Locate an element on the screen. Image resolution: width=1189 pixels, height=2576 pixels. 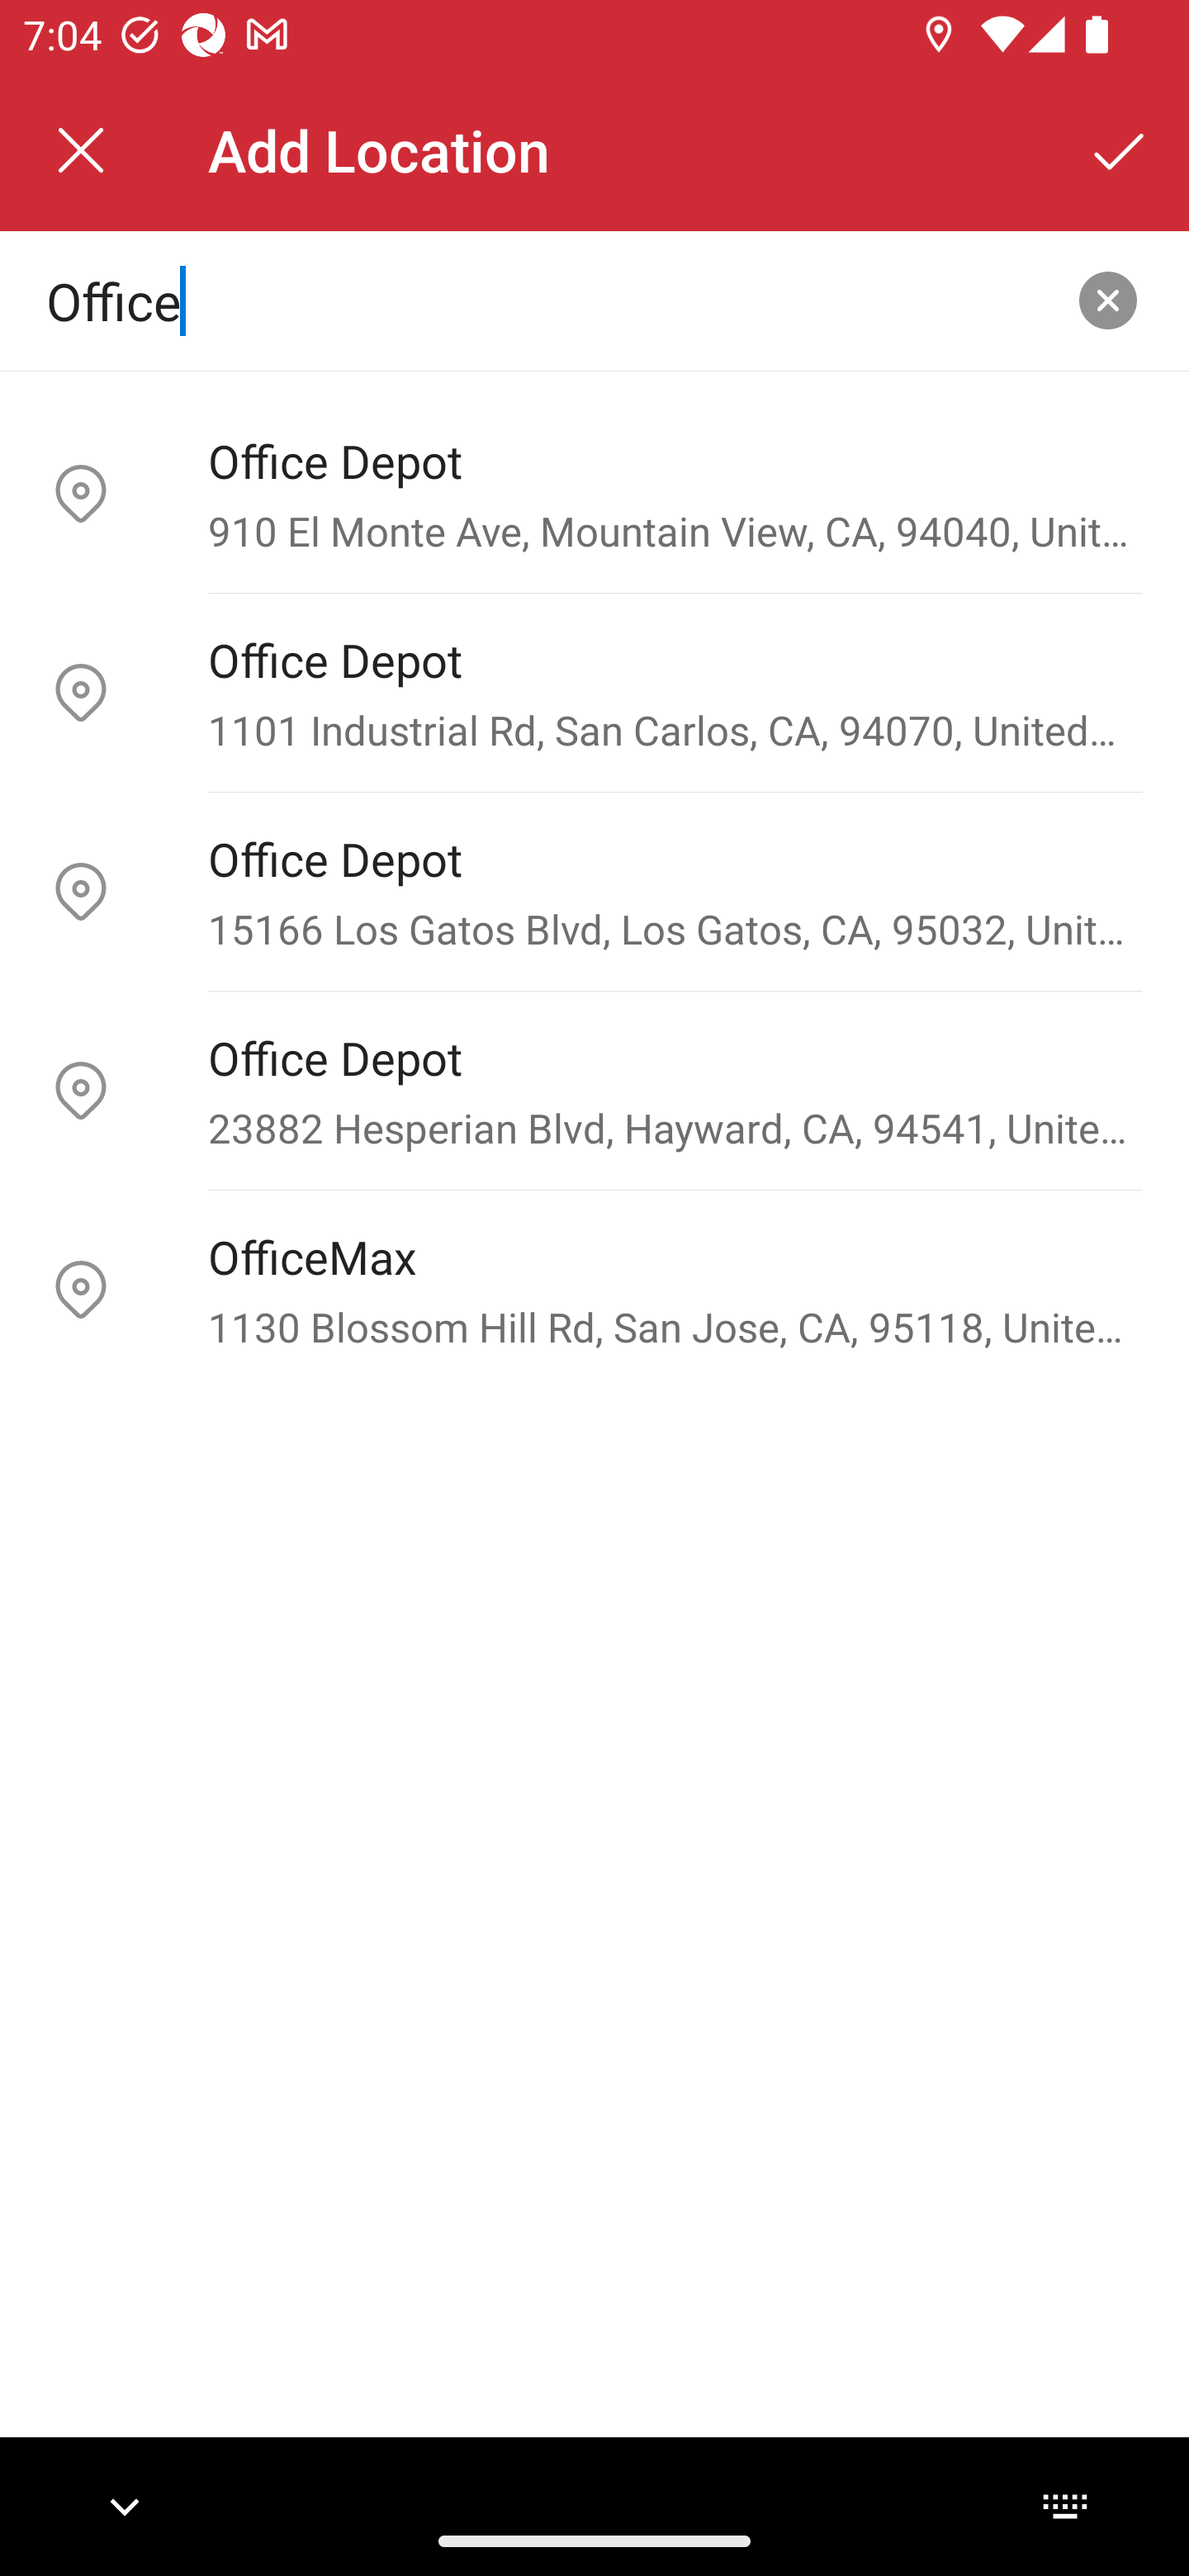
Done is located at coordinates (1120, 150).